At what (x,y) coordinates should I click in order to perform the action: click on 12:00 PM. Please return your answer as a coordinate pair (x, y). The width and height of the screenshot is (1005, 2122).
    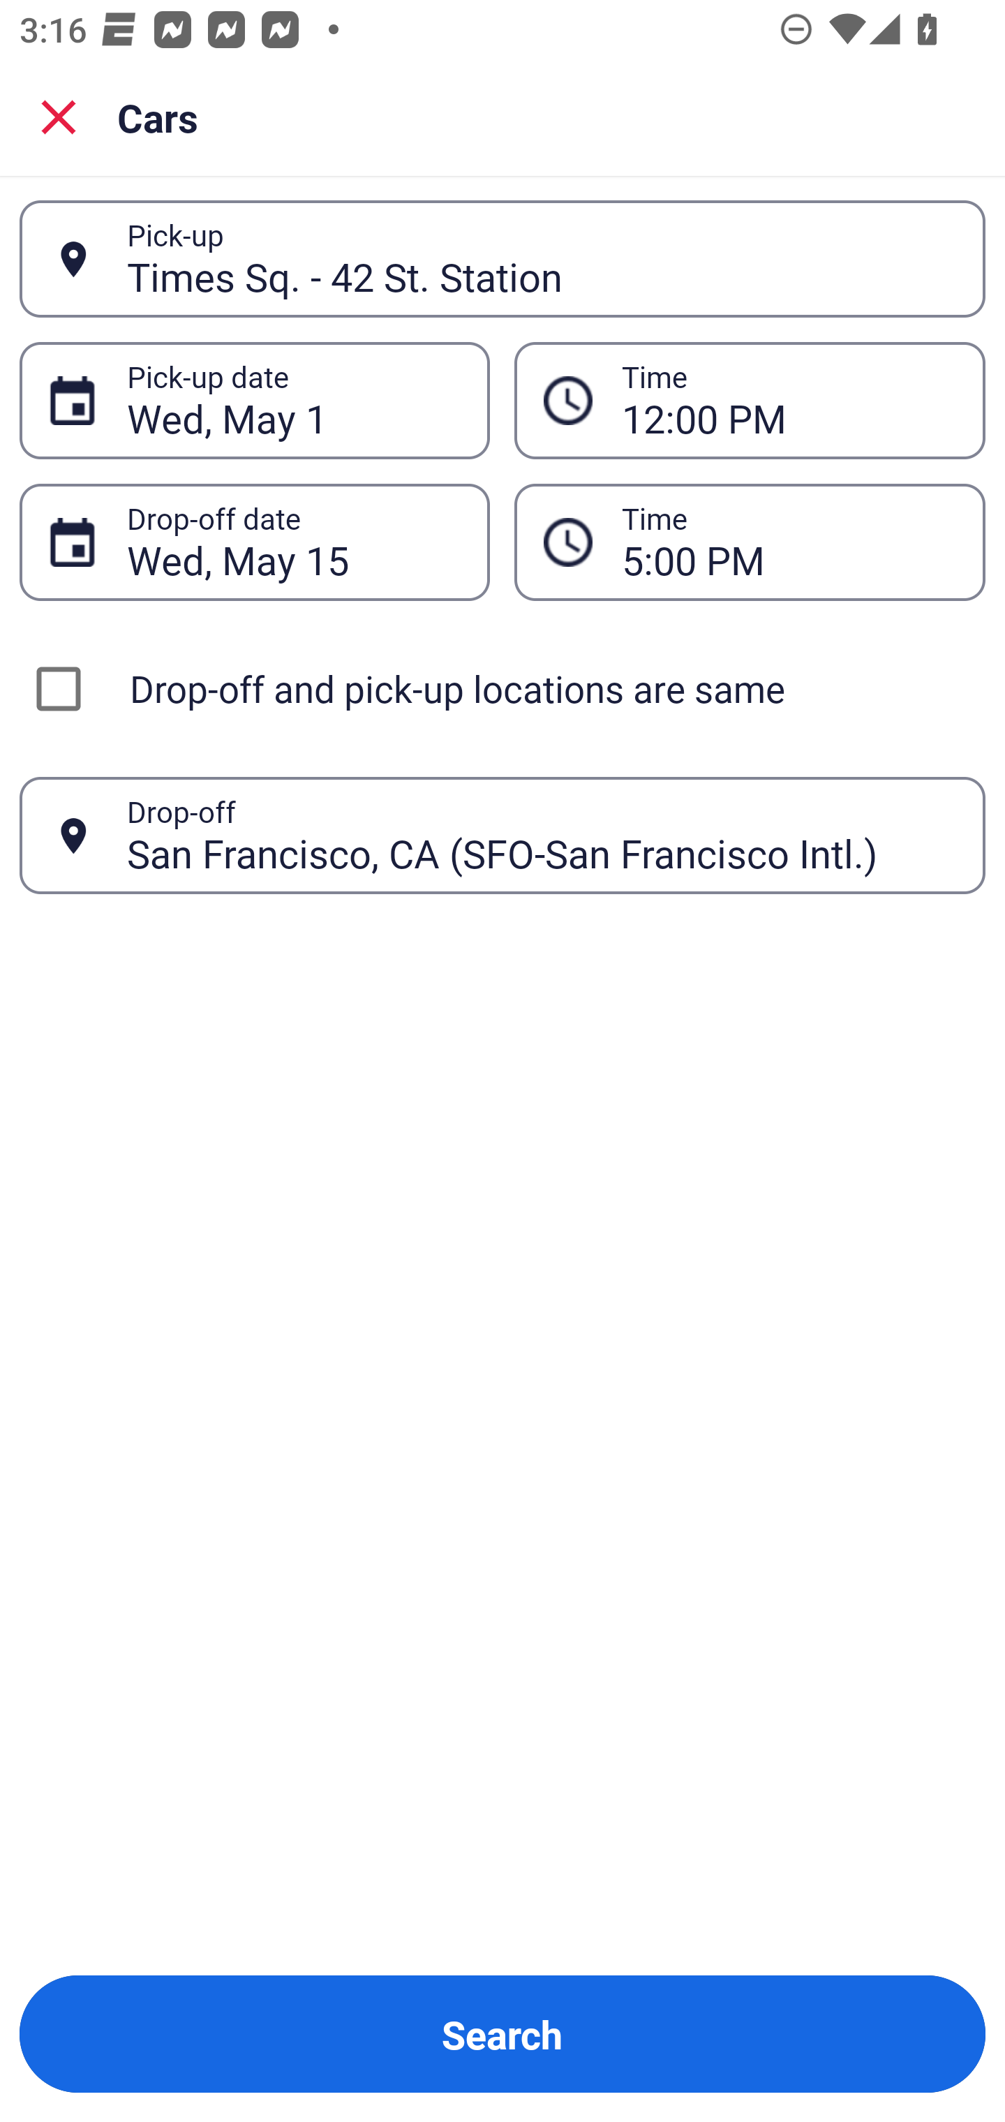
    Looking at the image, I should click on (789, 401).